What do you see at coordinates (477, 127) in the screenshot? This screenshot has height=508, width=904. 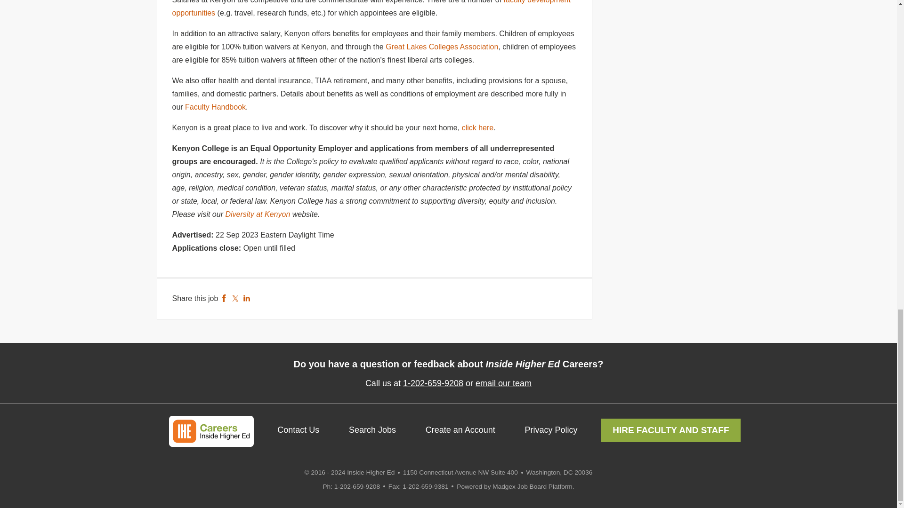 I see `click here` at bounding box center [477, 127].